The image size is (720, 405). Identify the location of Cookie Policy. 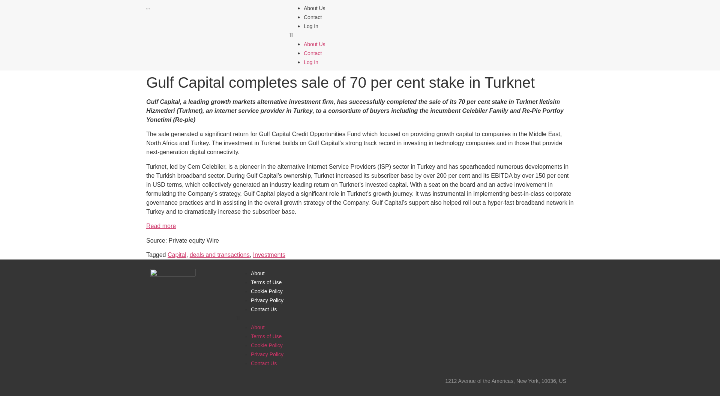
(267, 345).